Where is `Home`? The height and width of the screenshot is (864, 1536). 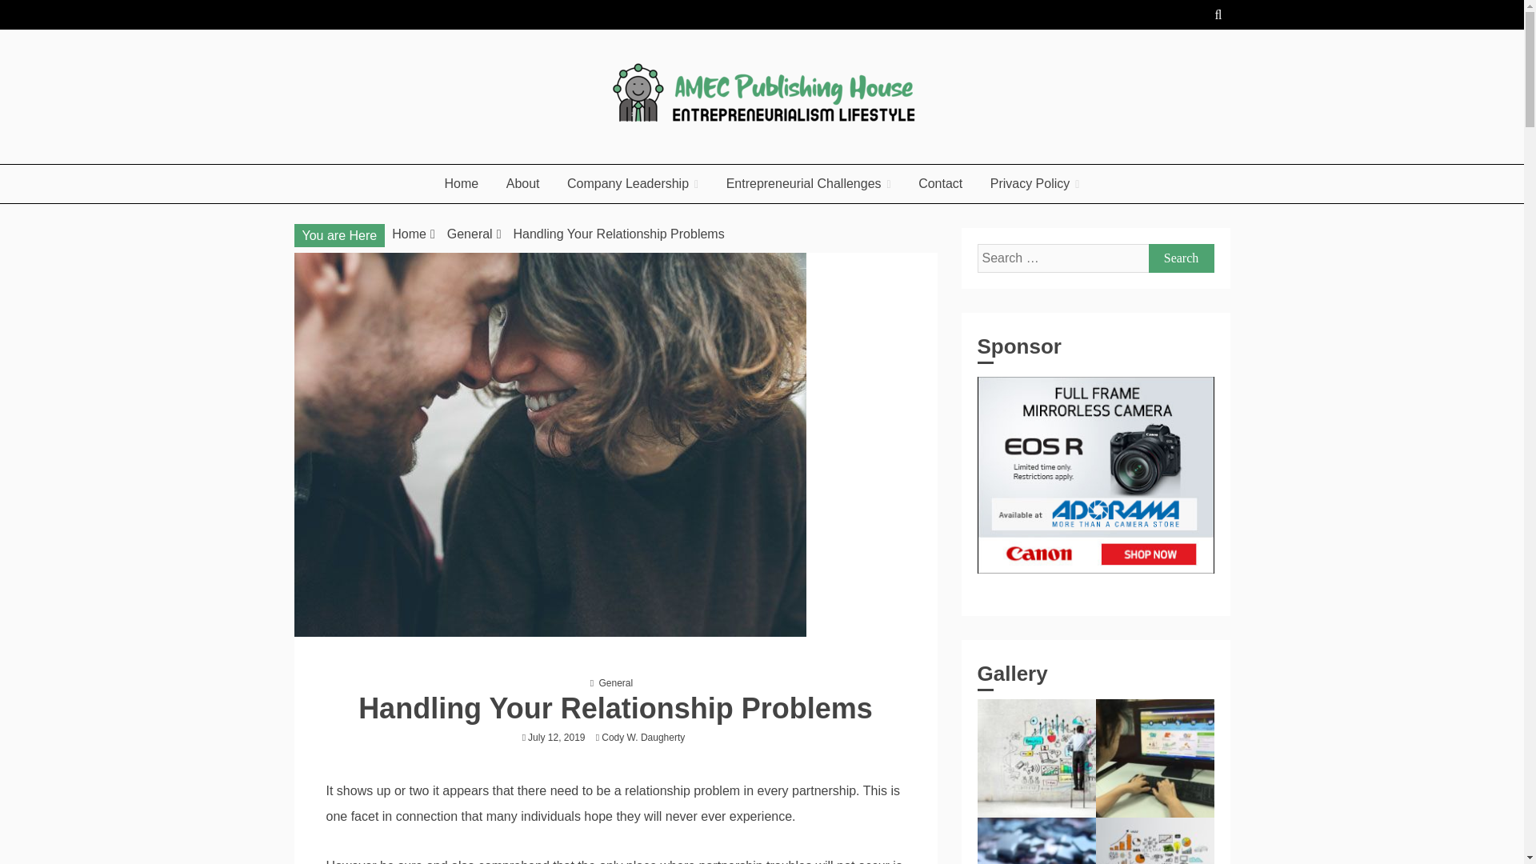
Home is located at coordinates (462, 183).